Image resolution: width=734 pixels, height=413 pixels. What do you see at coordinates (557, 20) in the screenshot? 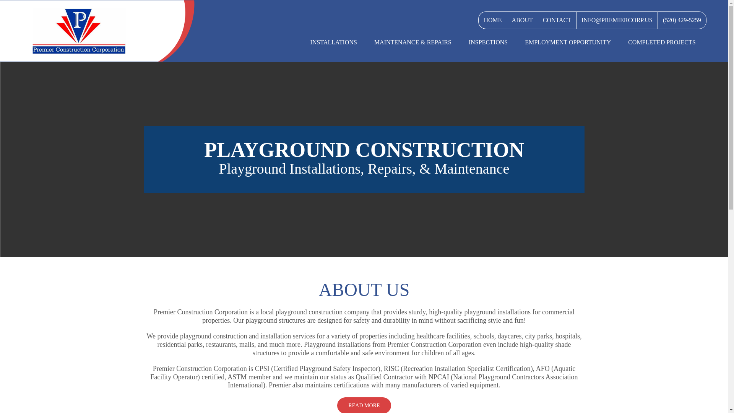
I see `CONTACT` at bounding box center [557, 20].